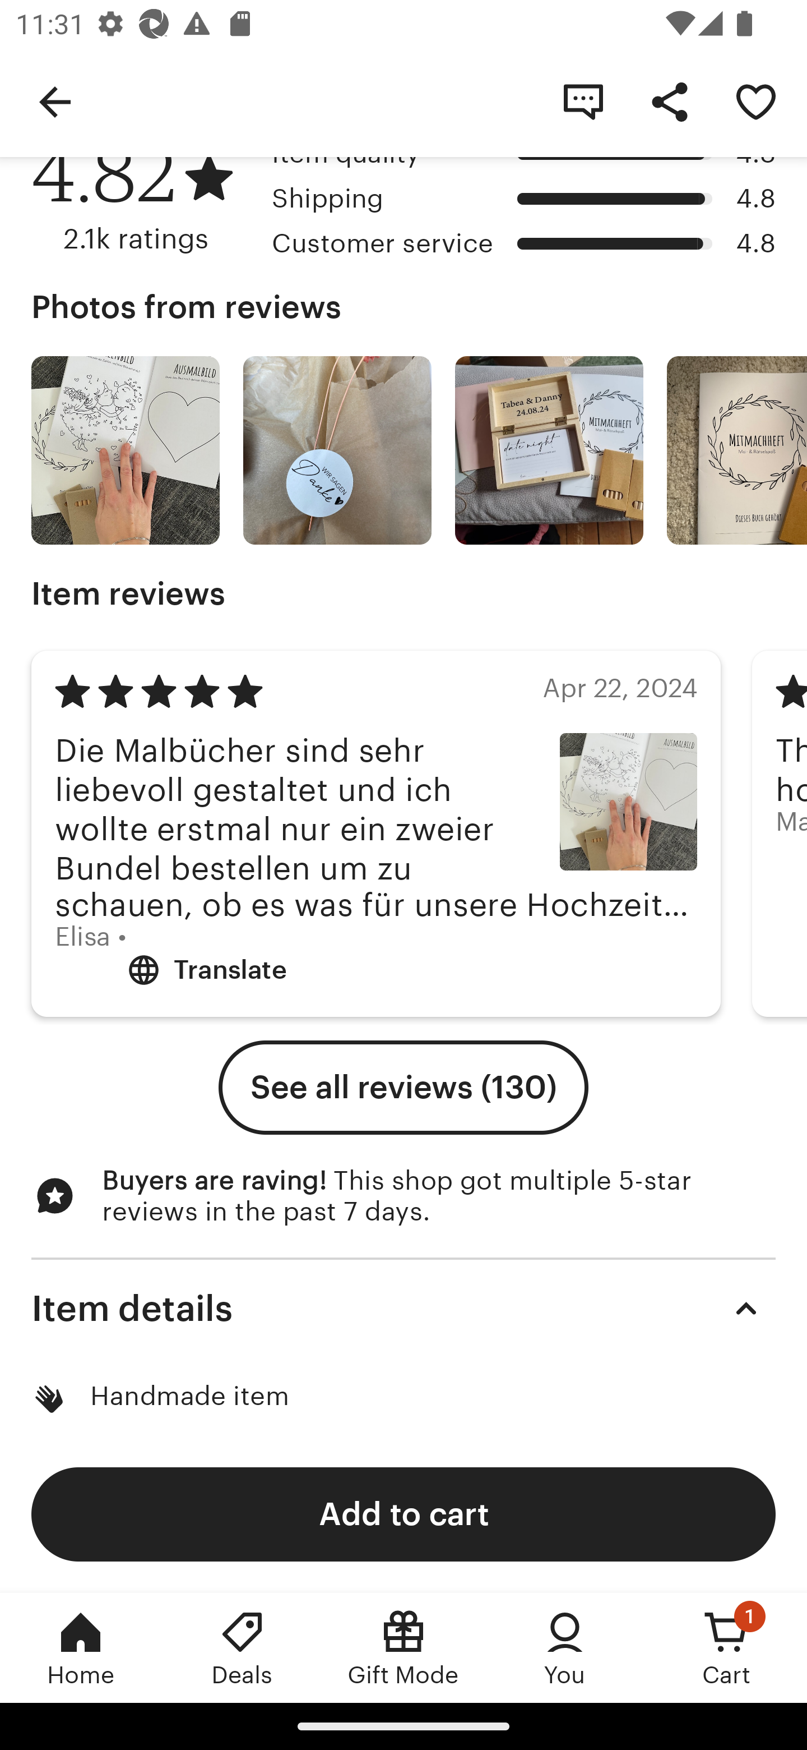  I want to click on Deals, so click(242, 1647).